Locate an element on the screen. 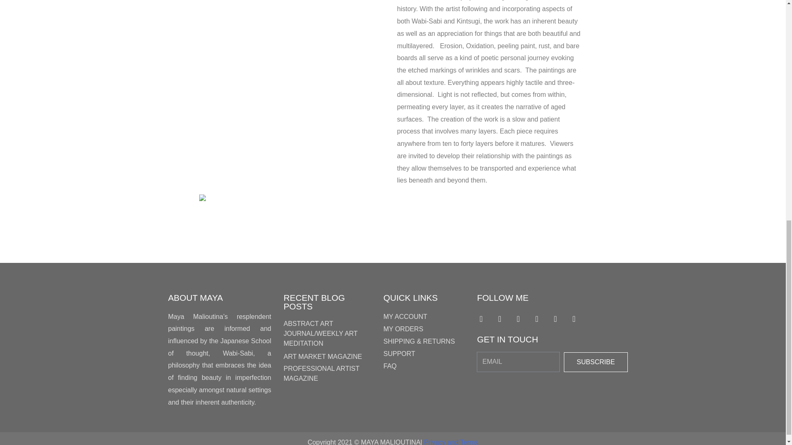  PROFESSIONAL ARTIST MAGAZINE is located at coordinates (321, 373).